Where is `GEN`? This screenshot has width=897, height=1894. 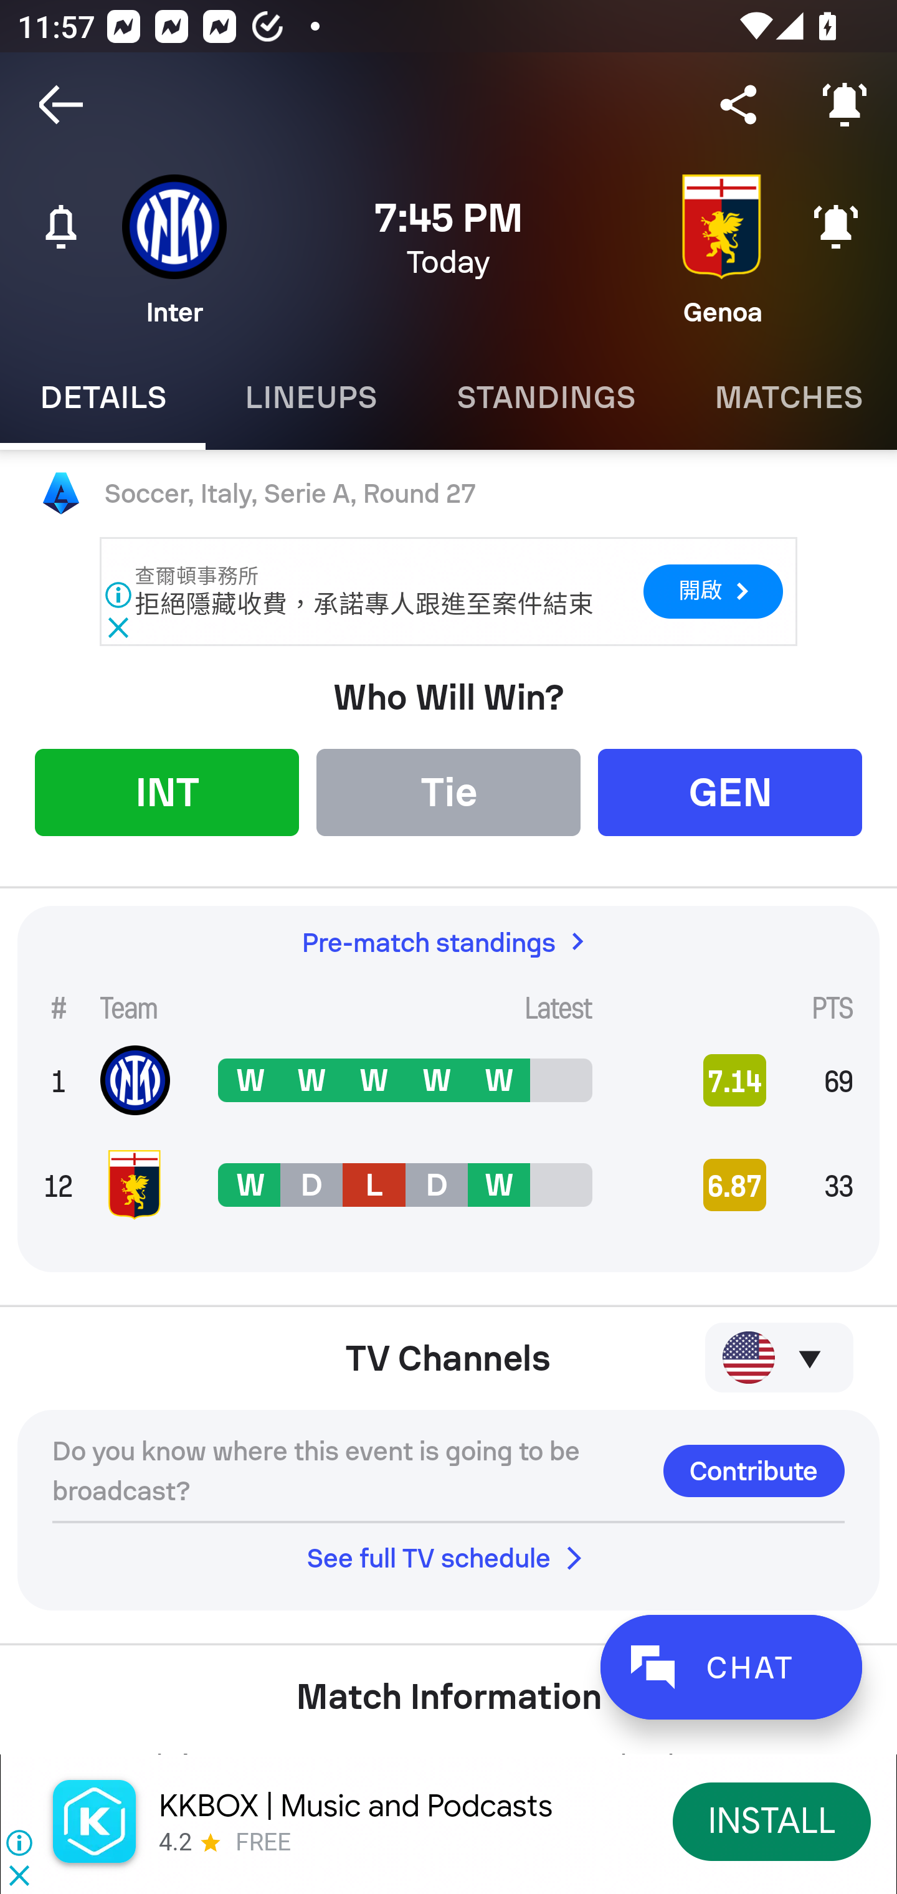 GEN is located at coordinates (730, 791).